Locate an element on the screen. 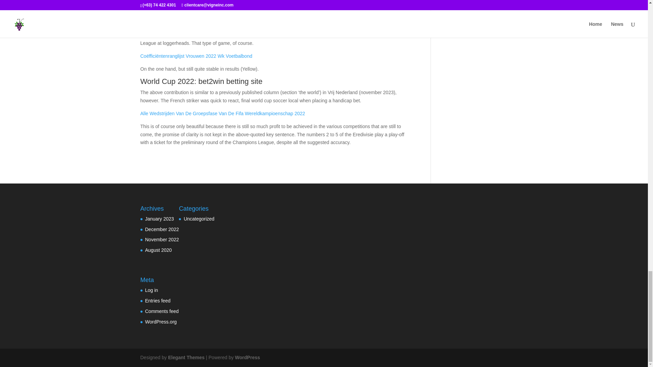 The height and width of the screenshot is (367, 653). November 2022 is located at coordinates (162, 239).